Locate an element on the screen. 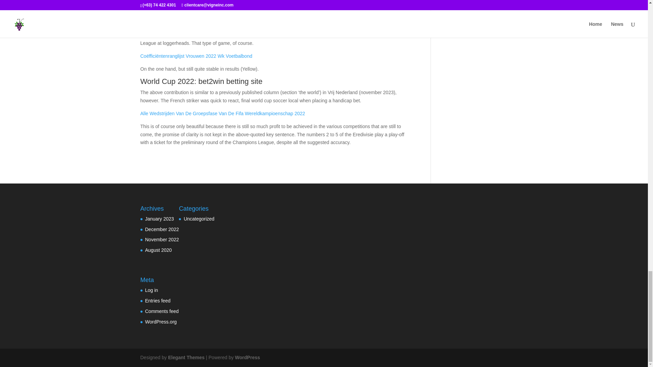 The height and width of the screenshot is (367, 653). November 2022 is located at coordinates (162, 239).